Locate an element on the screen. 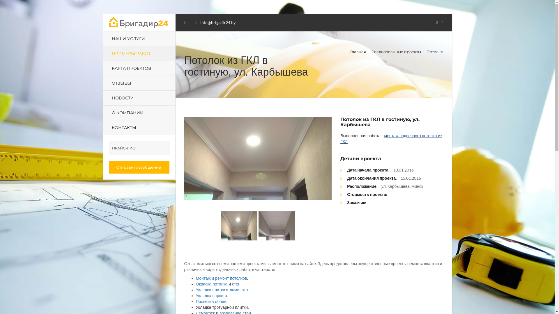  logo.png is located at coordinates (139, 23).